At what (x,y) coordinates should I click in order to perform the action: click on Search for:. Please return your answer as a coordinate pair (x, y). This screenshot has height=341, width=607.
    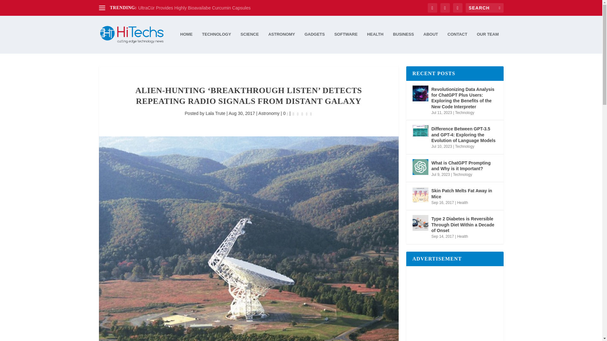
    Looking at the image, I should click on (484, 8).